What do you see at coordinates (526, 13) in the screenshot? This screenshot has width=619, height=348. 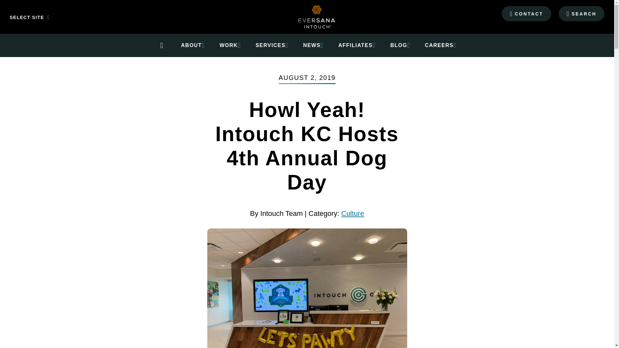 I see `CONTACT` at bounding box center [526, 13].